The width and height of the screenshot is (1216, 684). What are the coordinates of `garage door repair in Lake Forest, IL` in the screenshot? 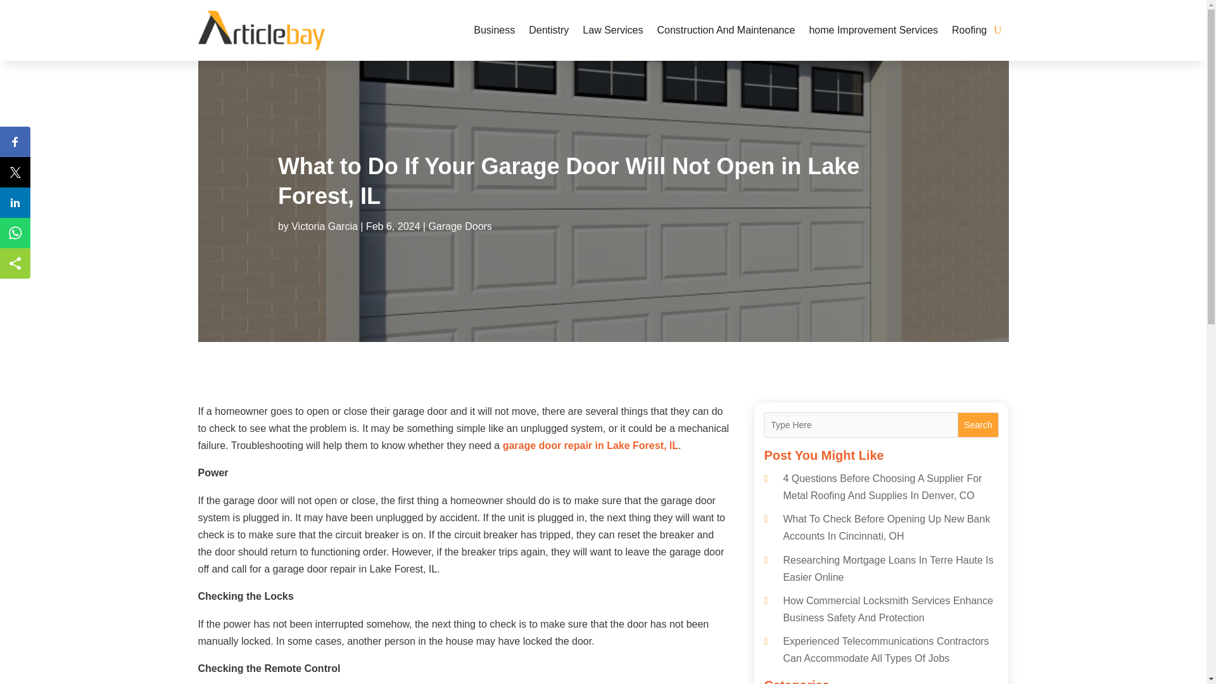 It's located at (590, 445).